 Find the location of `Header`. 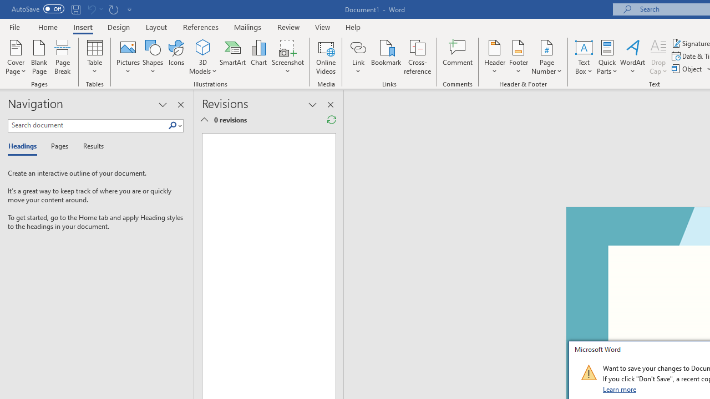

Header is located at coordinates (495, 57).